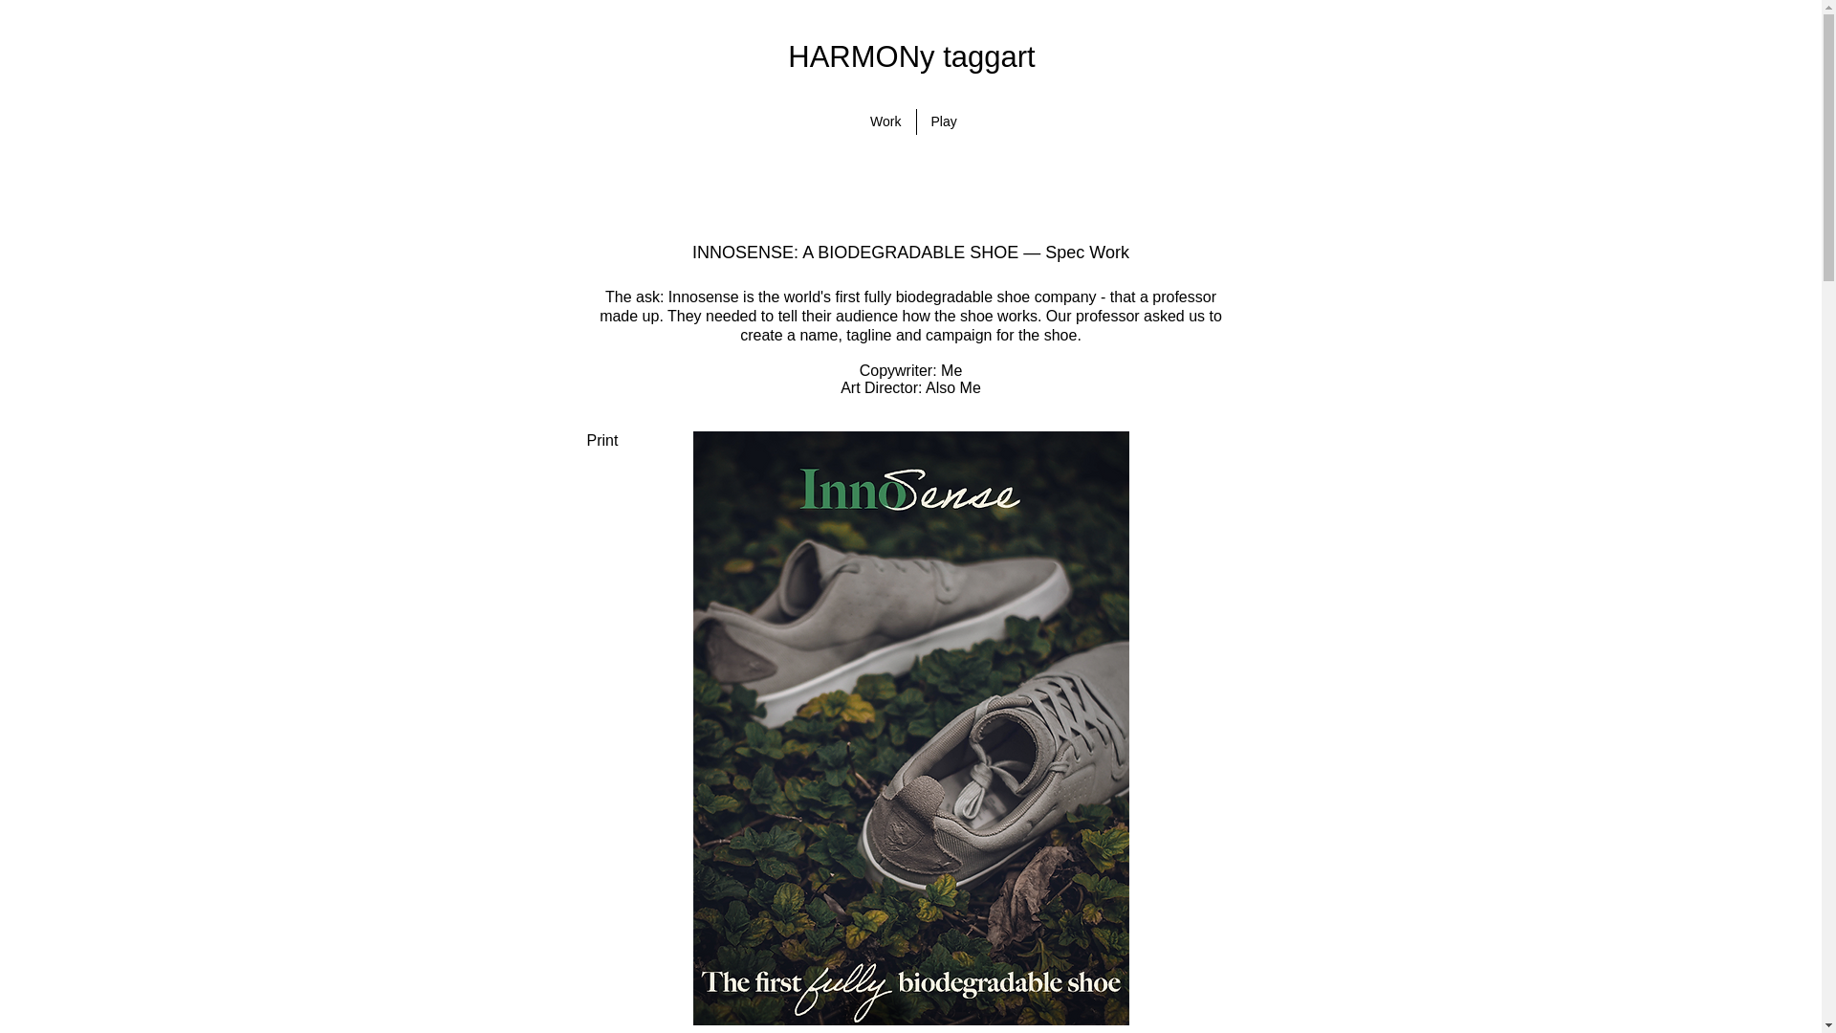 Image resolution: width=1836 pixels, height=1033 pixels. Describe the element at coordinates (885, 122) in the screenshot. I see `Work` at that location.